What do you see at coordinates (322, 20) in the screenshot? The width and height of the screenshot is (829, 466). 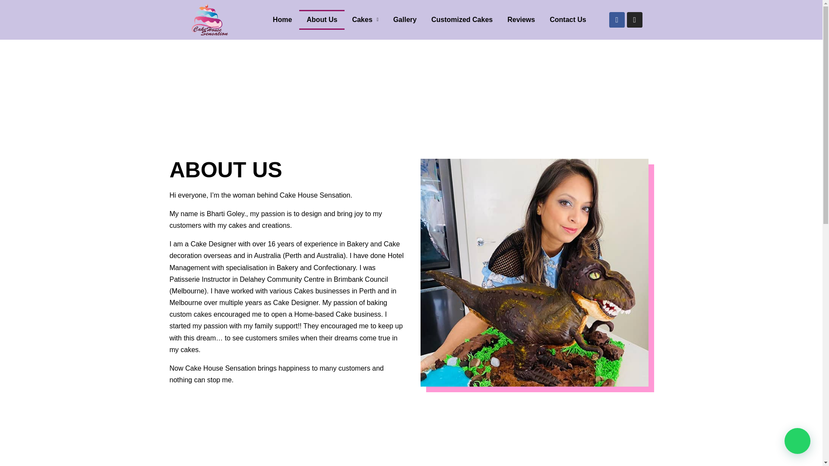 I see `About Us` at bounding box center [322, 20].